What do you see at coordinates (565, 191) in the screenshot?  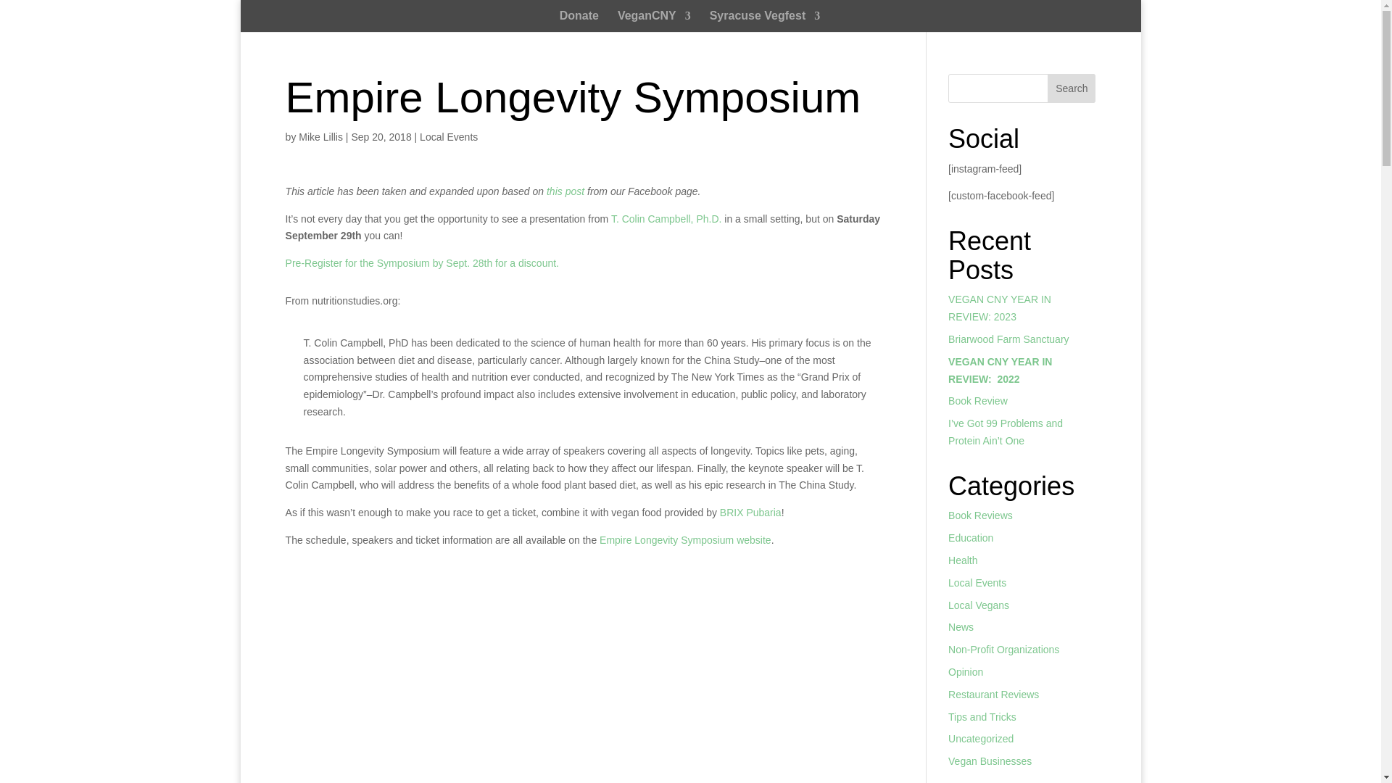 I see `this post` at bounding box center [565, 191].